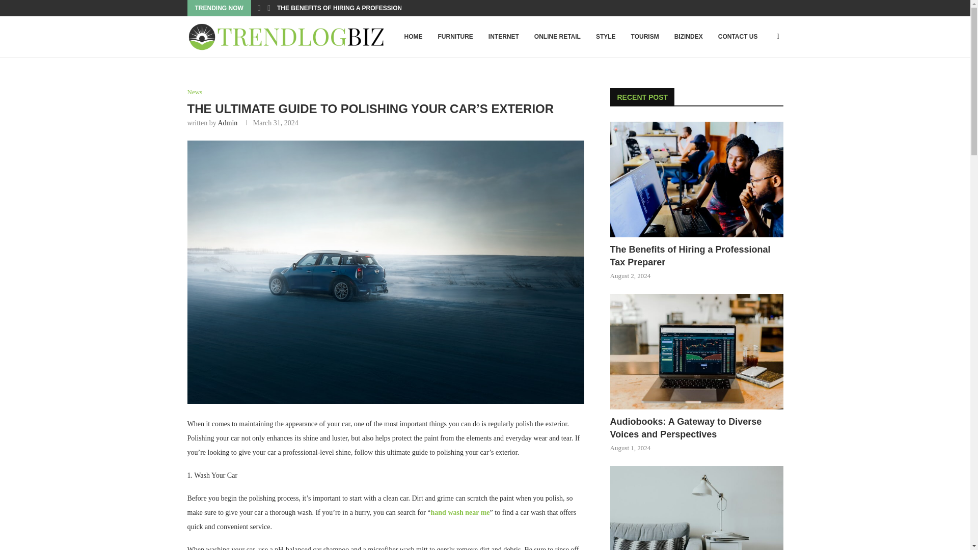  Describe the element at coordinates (738, 37) in the screenshot. I see `CONTACT US` at that location.